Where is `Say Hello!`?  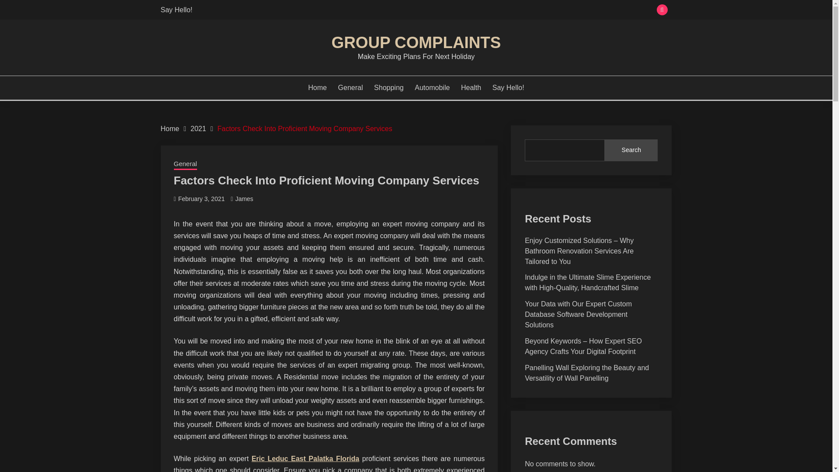 Say Hello! is located at coordinates (509, 87).